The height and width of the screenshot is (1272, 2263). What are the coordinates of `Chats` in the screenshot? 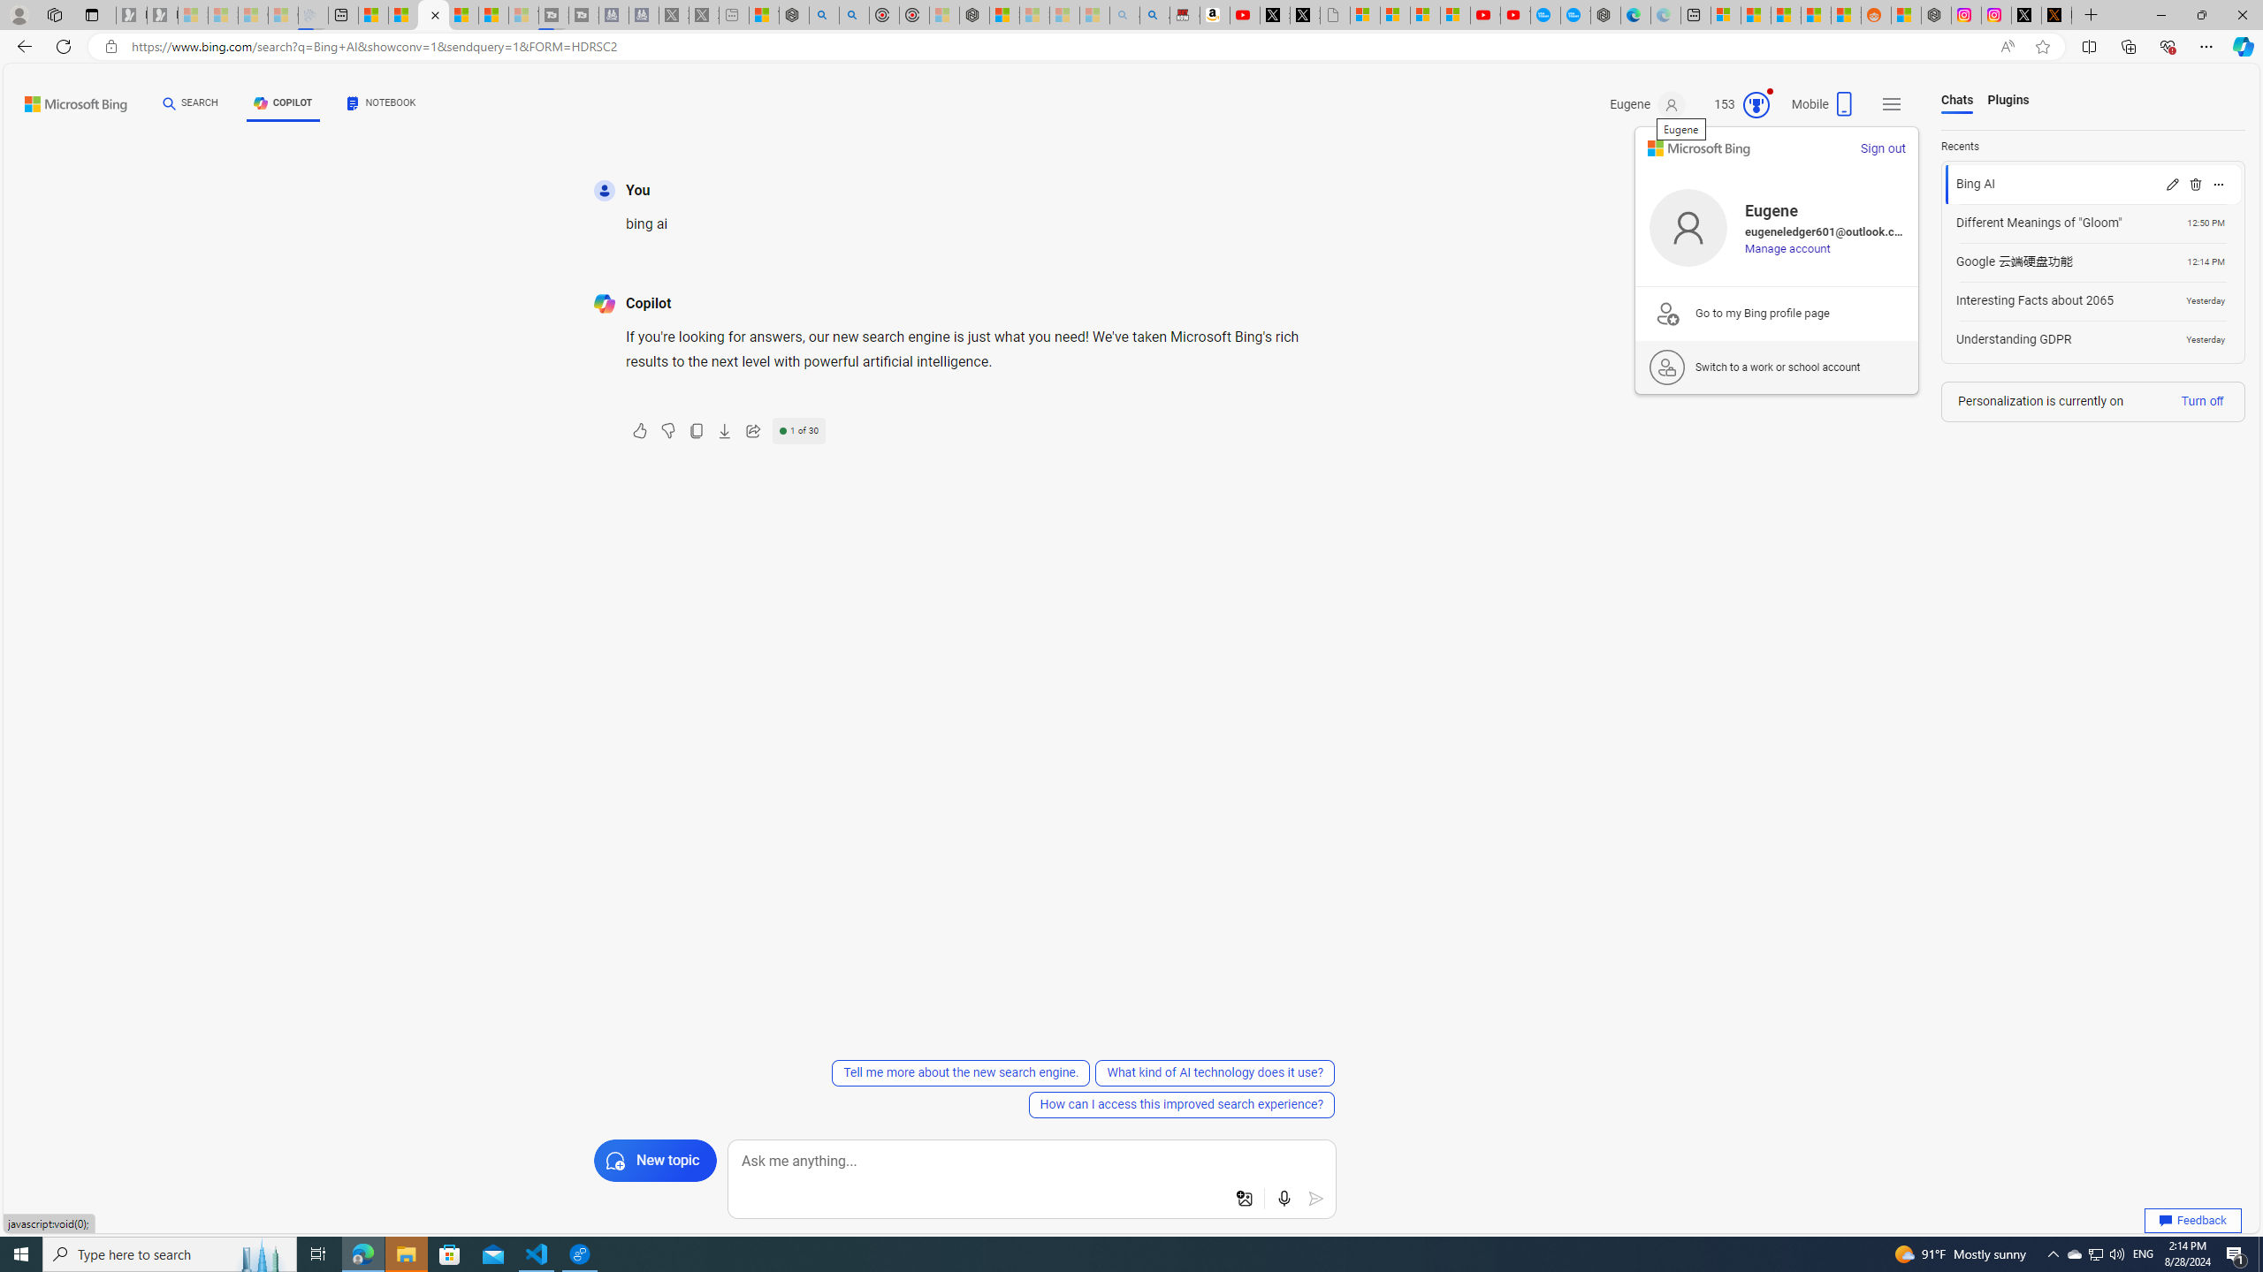 It's located at (1957, 101).